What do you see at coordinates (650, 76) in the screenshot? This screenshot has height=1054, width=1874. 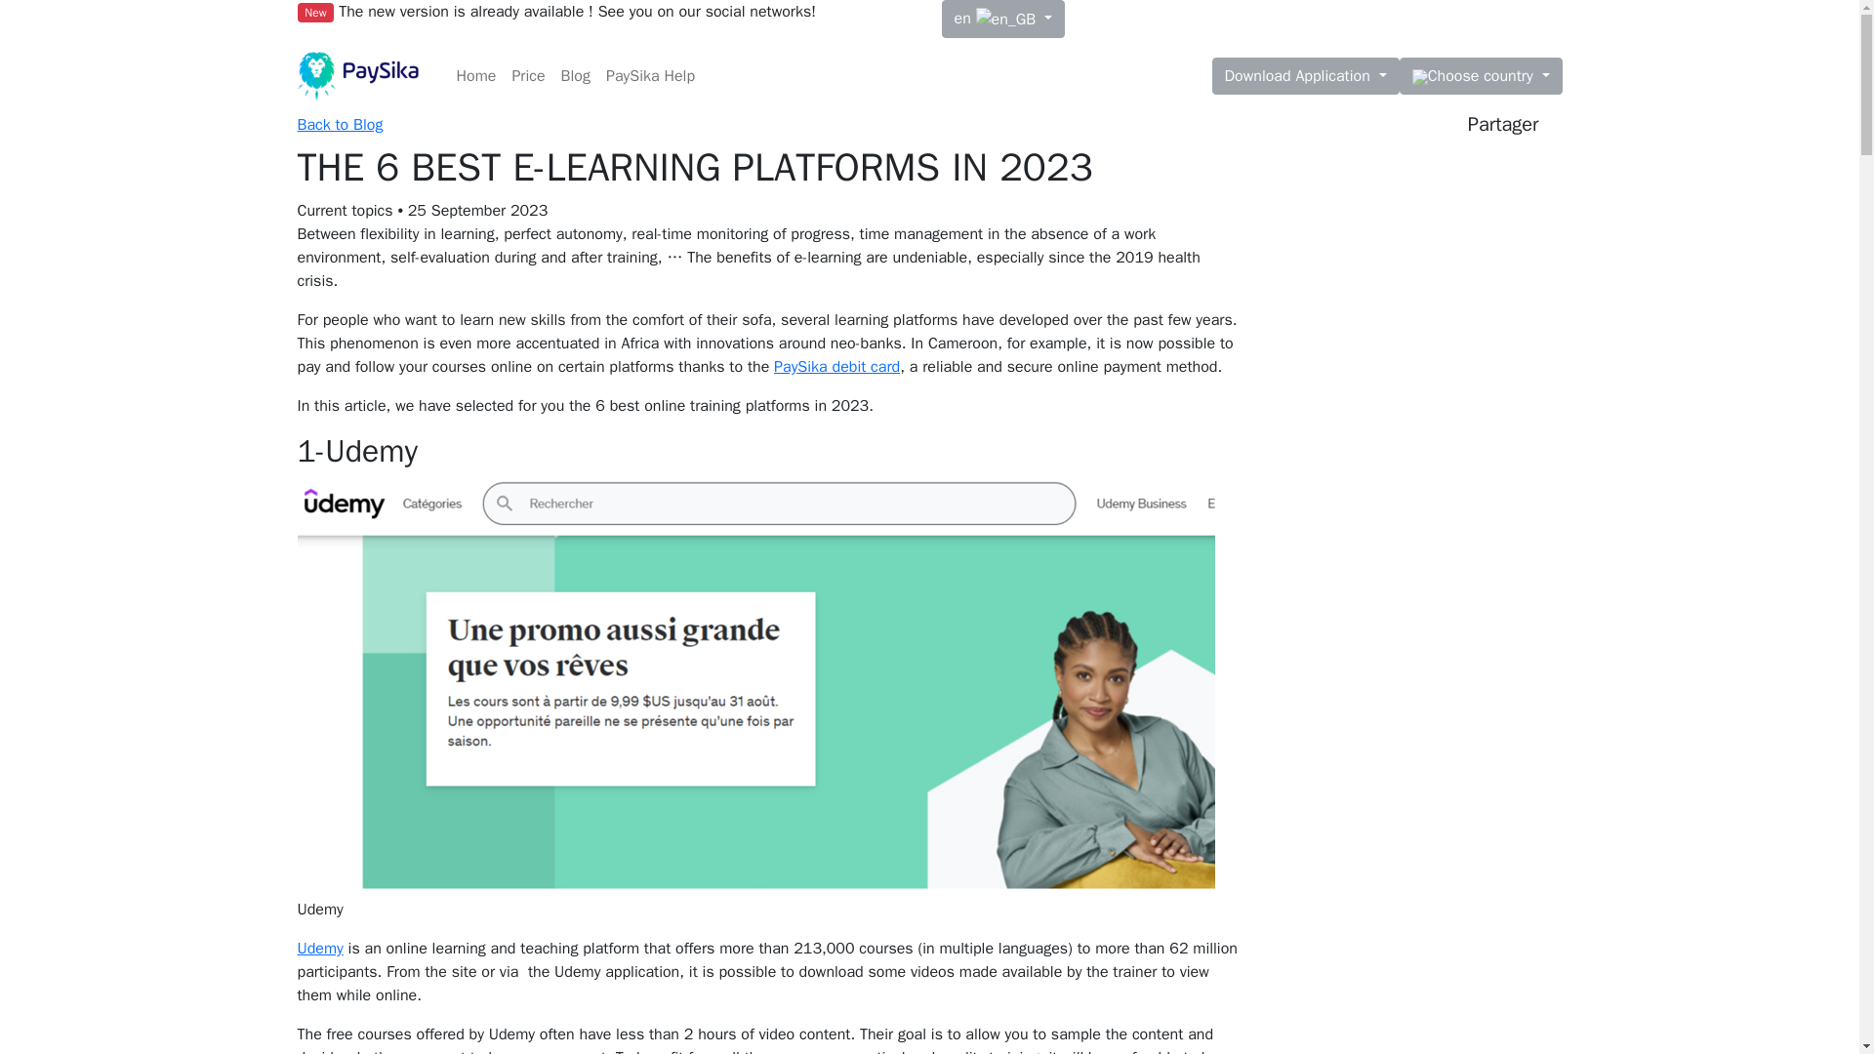 I see `PaySika Help` at bounding box center [650, 76].